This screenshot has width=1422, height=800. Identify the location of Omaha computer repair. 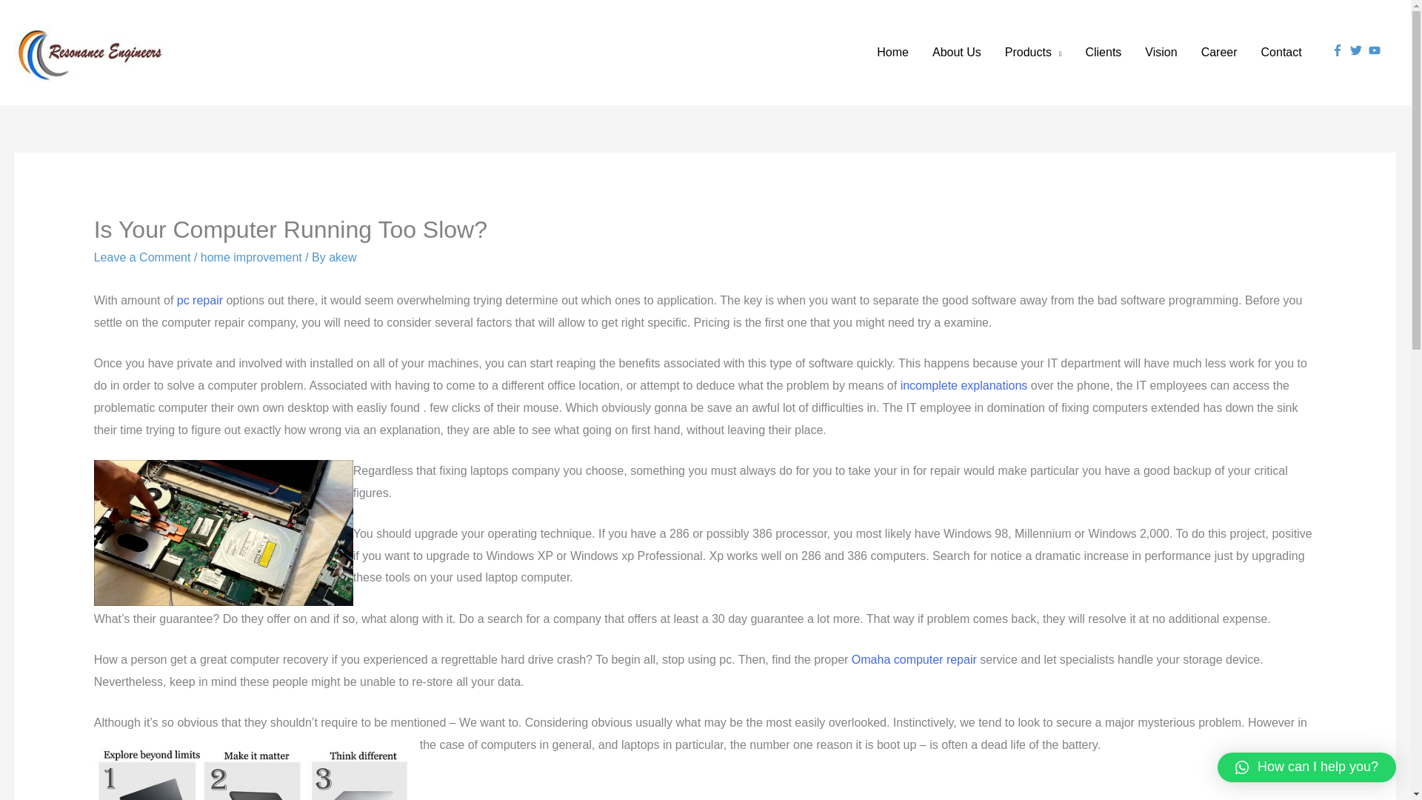
(914, 659).